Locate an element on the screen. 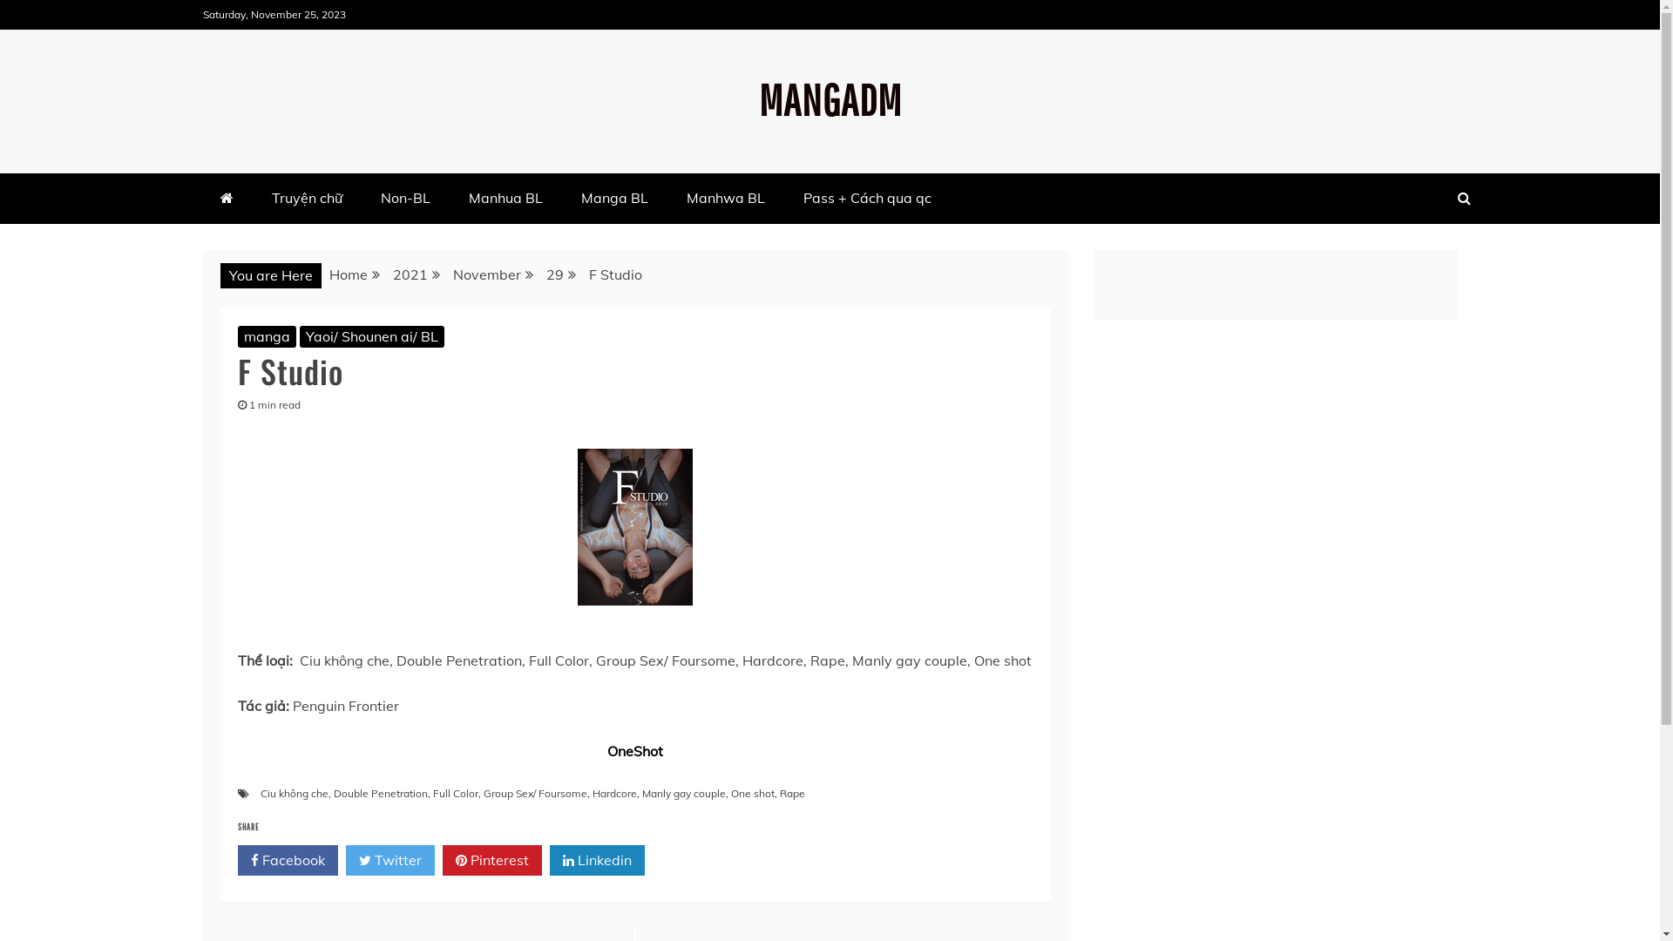 The width and height of the screenshot is (1673, 941). Manga BL is located at coordinates (613, 199).